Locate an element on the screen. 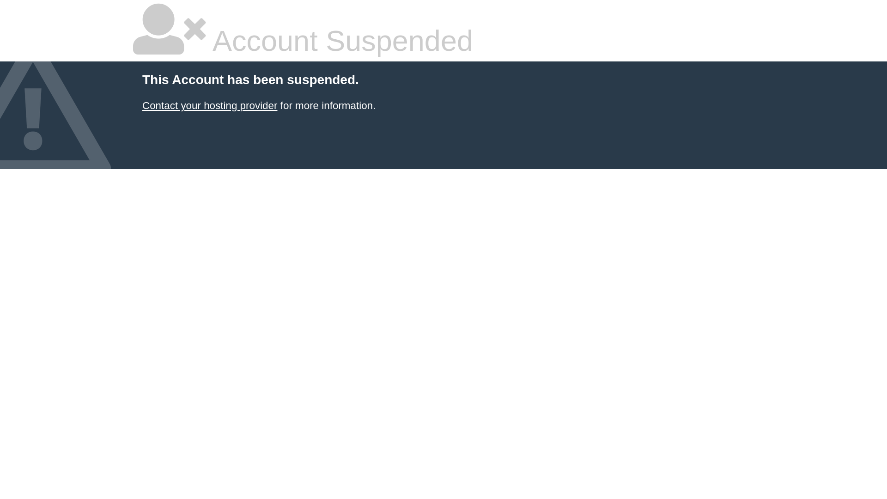 The image size is (887, 499). Contact your hosting provider is located at coordinates (210, 105).